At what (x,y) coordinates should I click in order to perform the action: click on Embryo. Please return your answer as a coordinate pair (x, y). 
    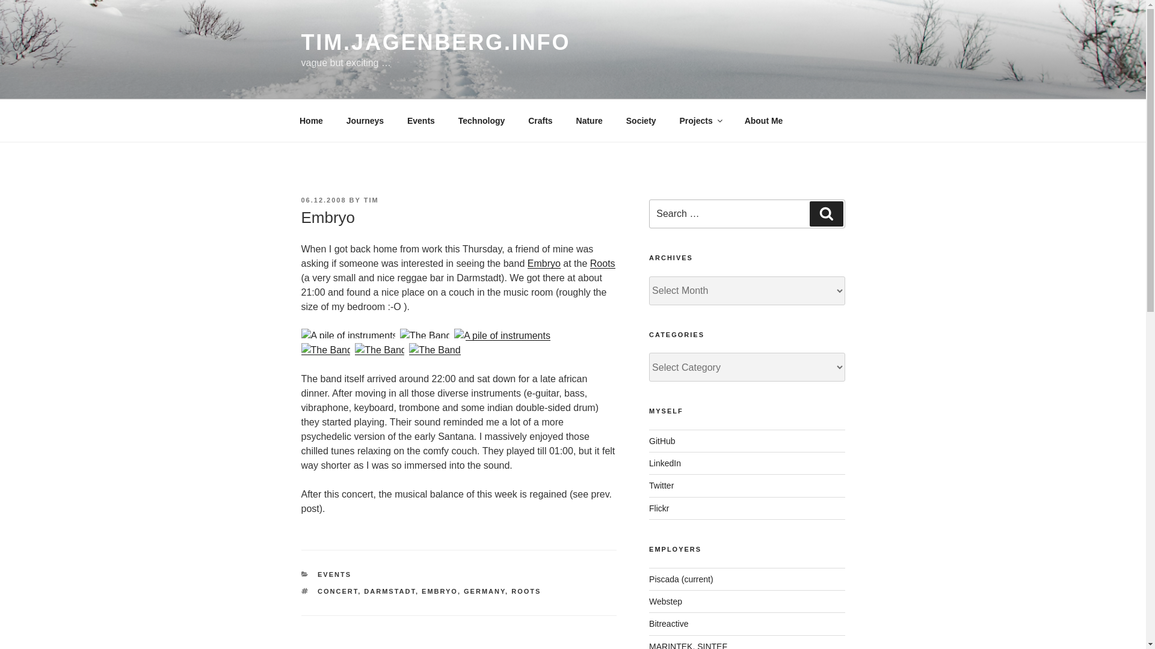
    Looking at the image, I should click on (326, 350).